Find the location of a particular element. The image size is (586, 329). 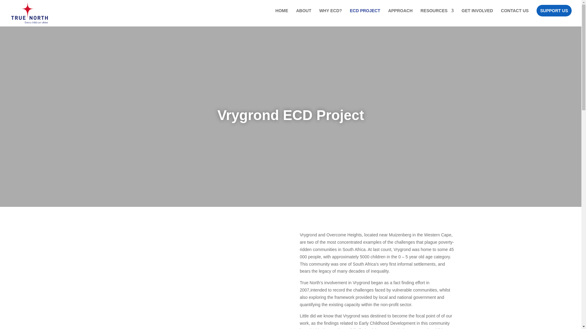

WHY ECD? is located at coordinates (330, 18).